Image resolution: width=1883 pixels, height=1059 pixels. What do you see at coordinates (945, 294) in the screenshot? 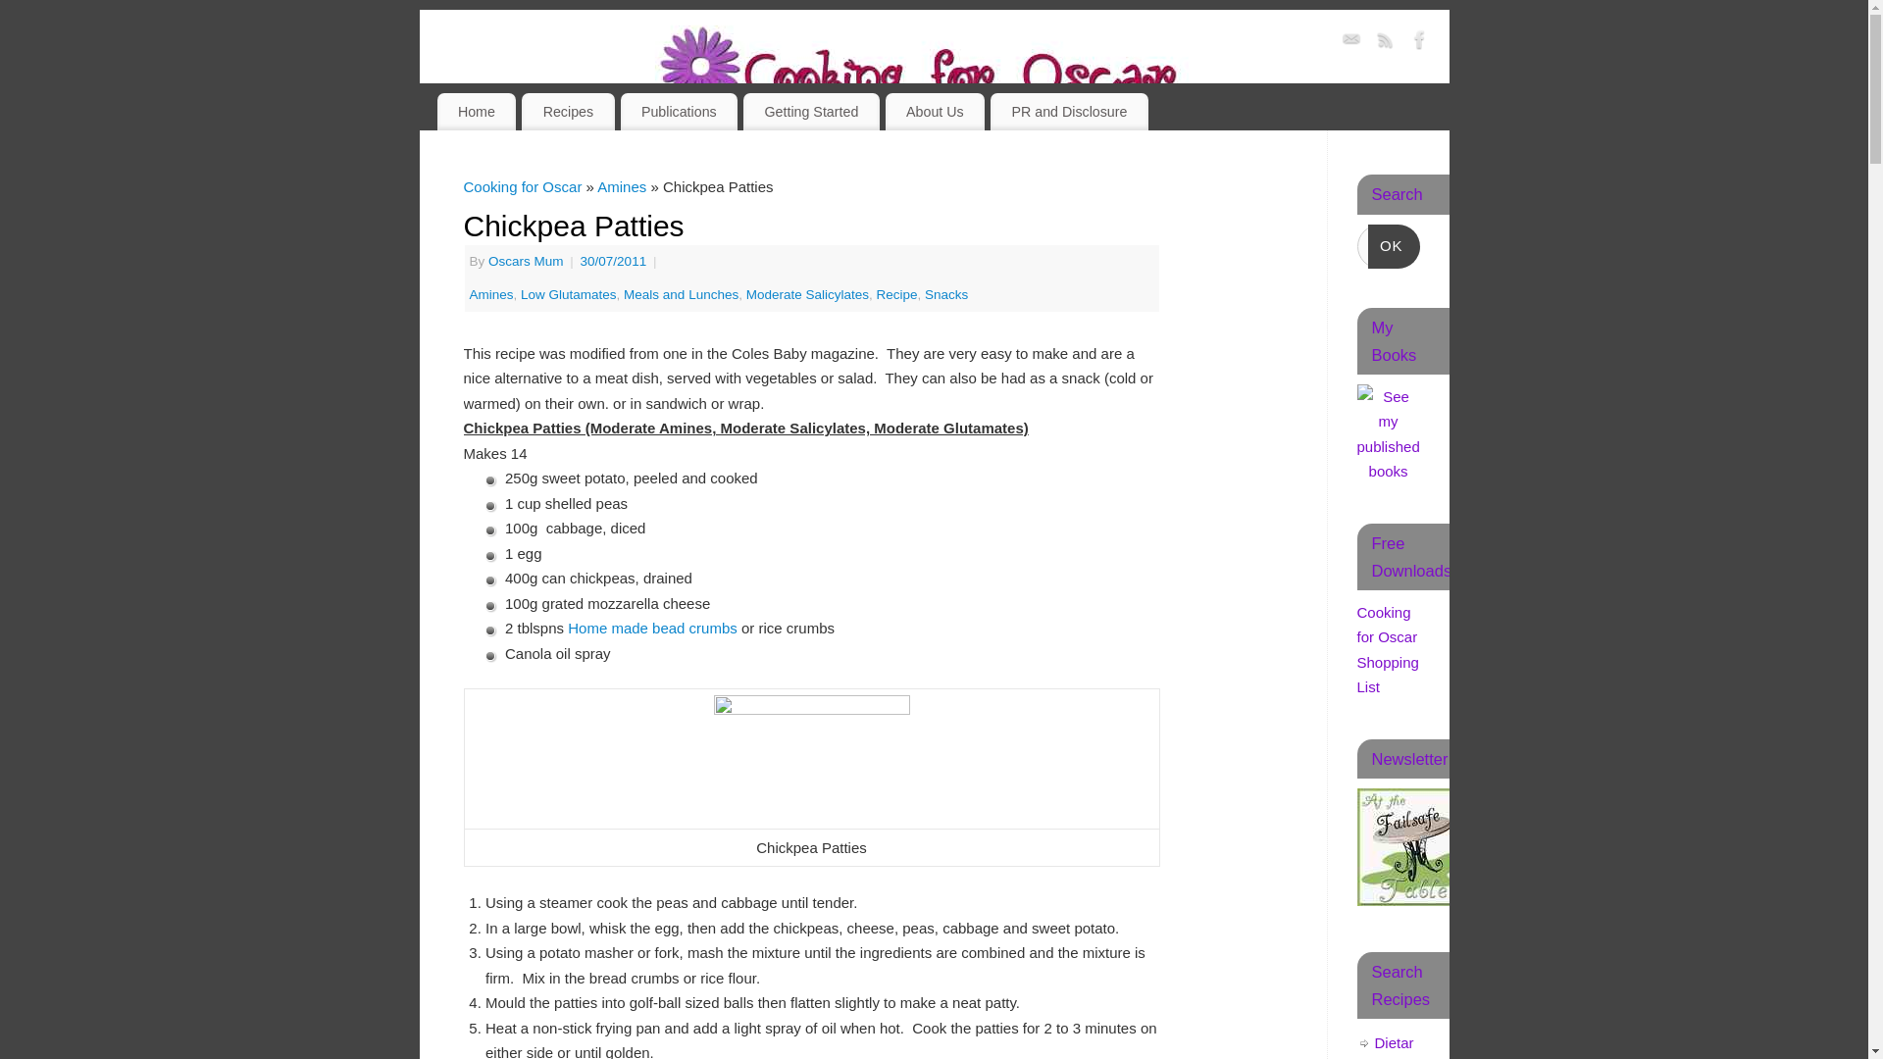
I see `Snacks` at bounding box center [945, 294].